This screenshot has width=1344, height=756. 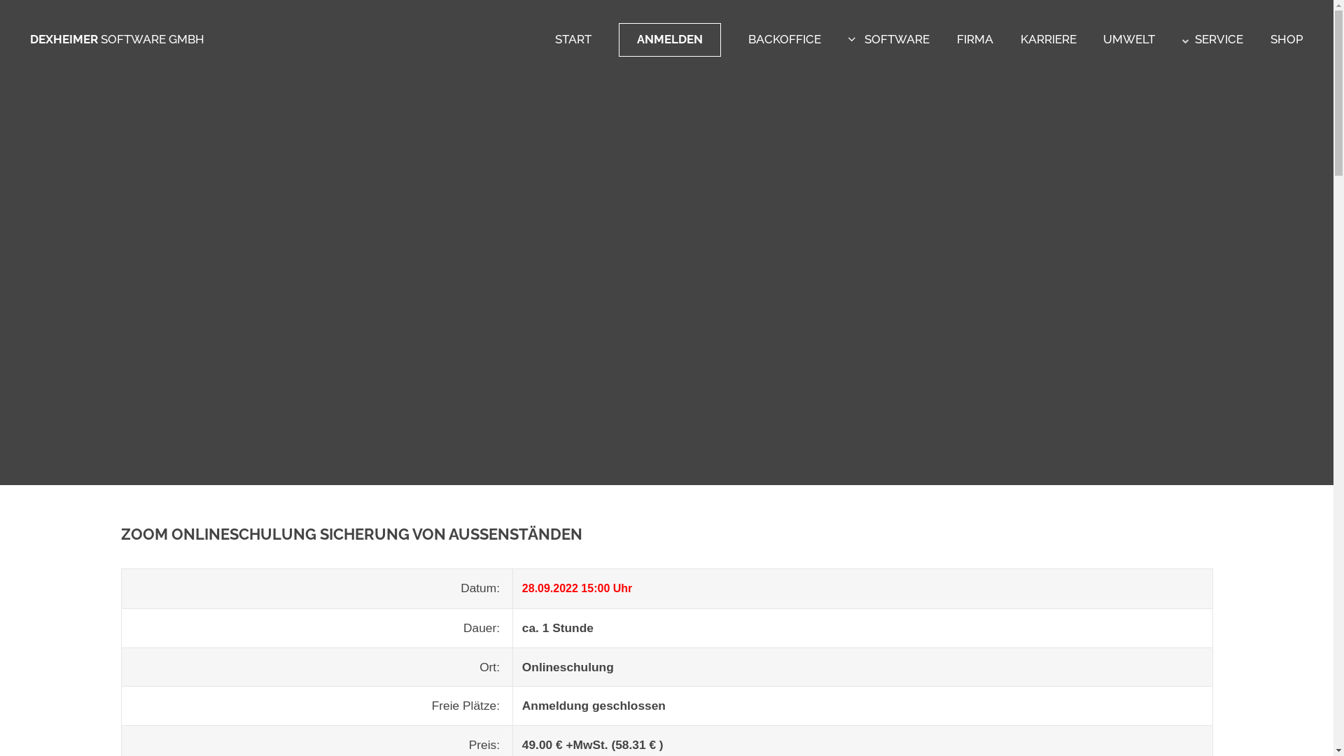 What do you see at coordinates (670, 40) in the screenshot?
I see `ANMELDEN` at bounding box center [670, 40].